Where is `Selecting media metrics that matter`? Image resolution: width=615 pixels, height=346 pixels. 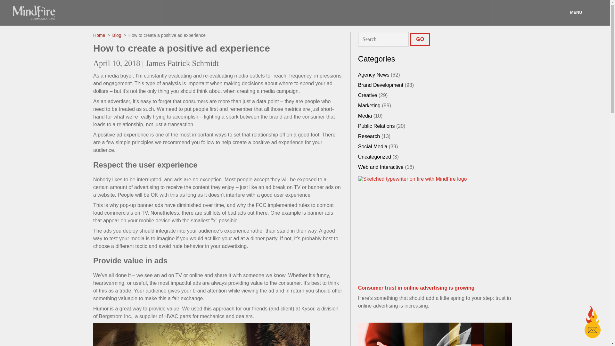 Selecting media metrics that matter is located at coordinates (435, 334).